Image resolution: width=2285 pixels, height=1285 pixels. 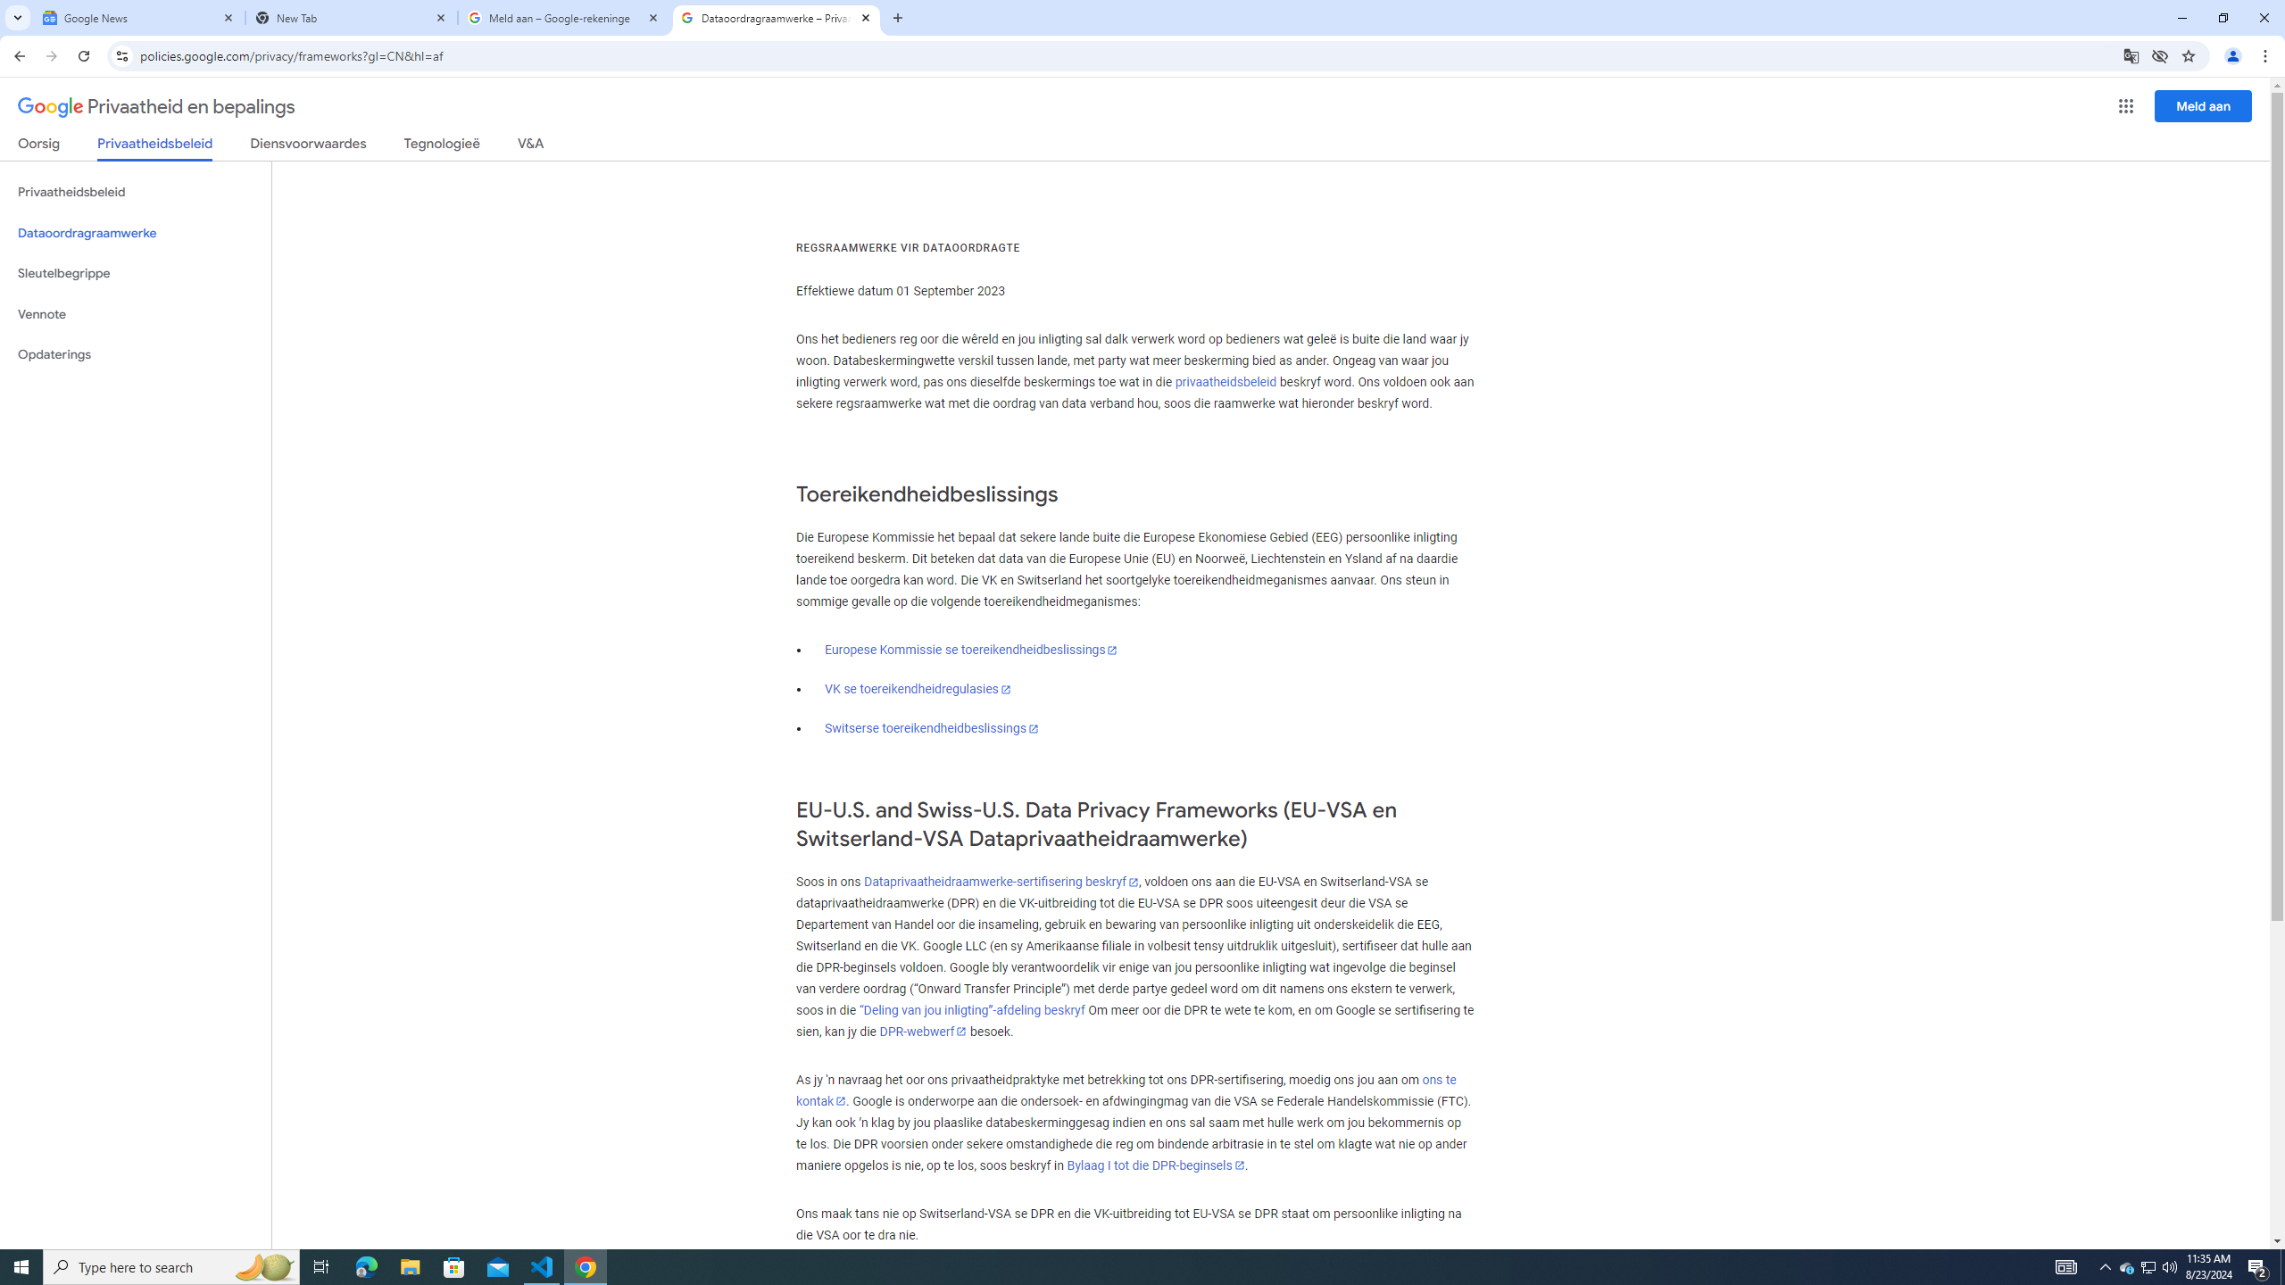 What do you see at coordinates (136, 193) in the screenshot?
I see `Privaatheidsbeleid` at bounding box center [136, 193].